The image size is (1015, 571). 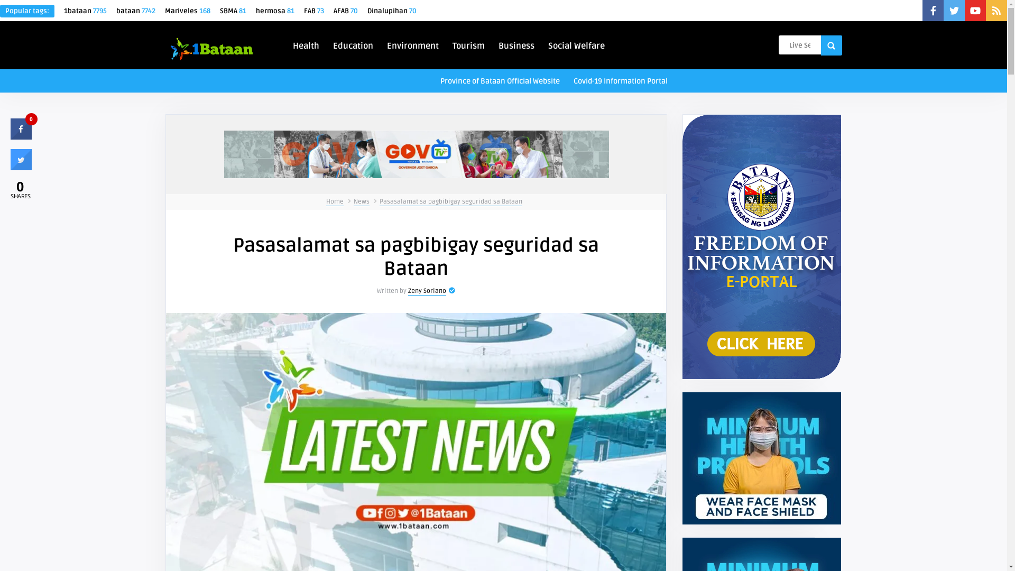 What do you see at coordinates (275, 11) in the screenshot?
I see `hermosa 81` at bounding box center [275, 11].